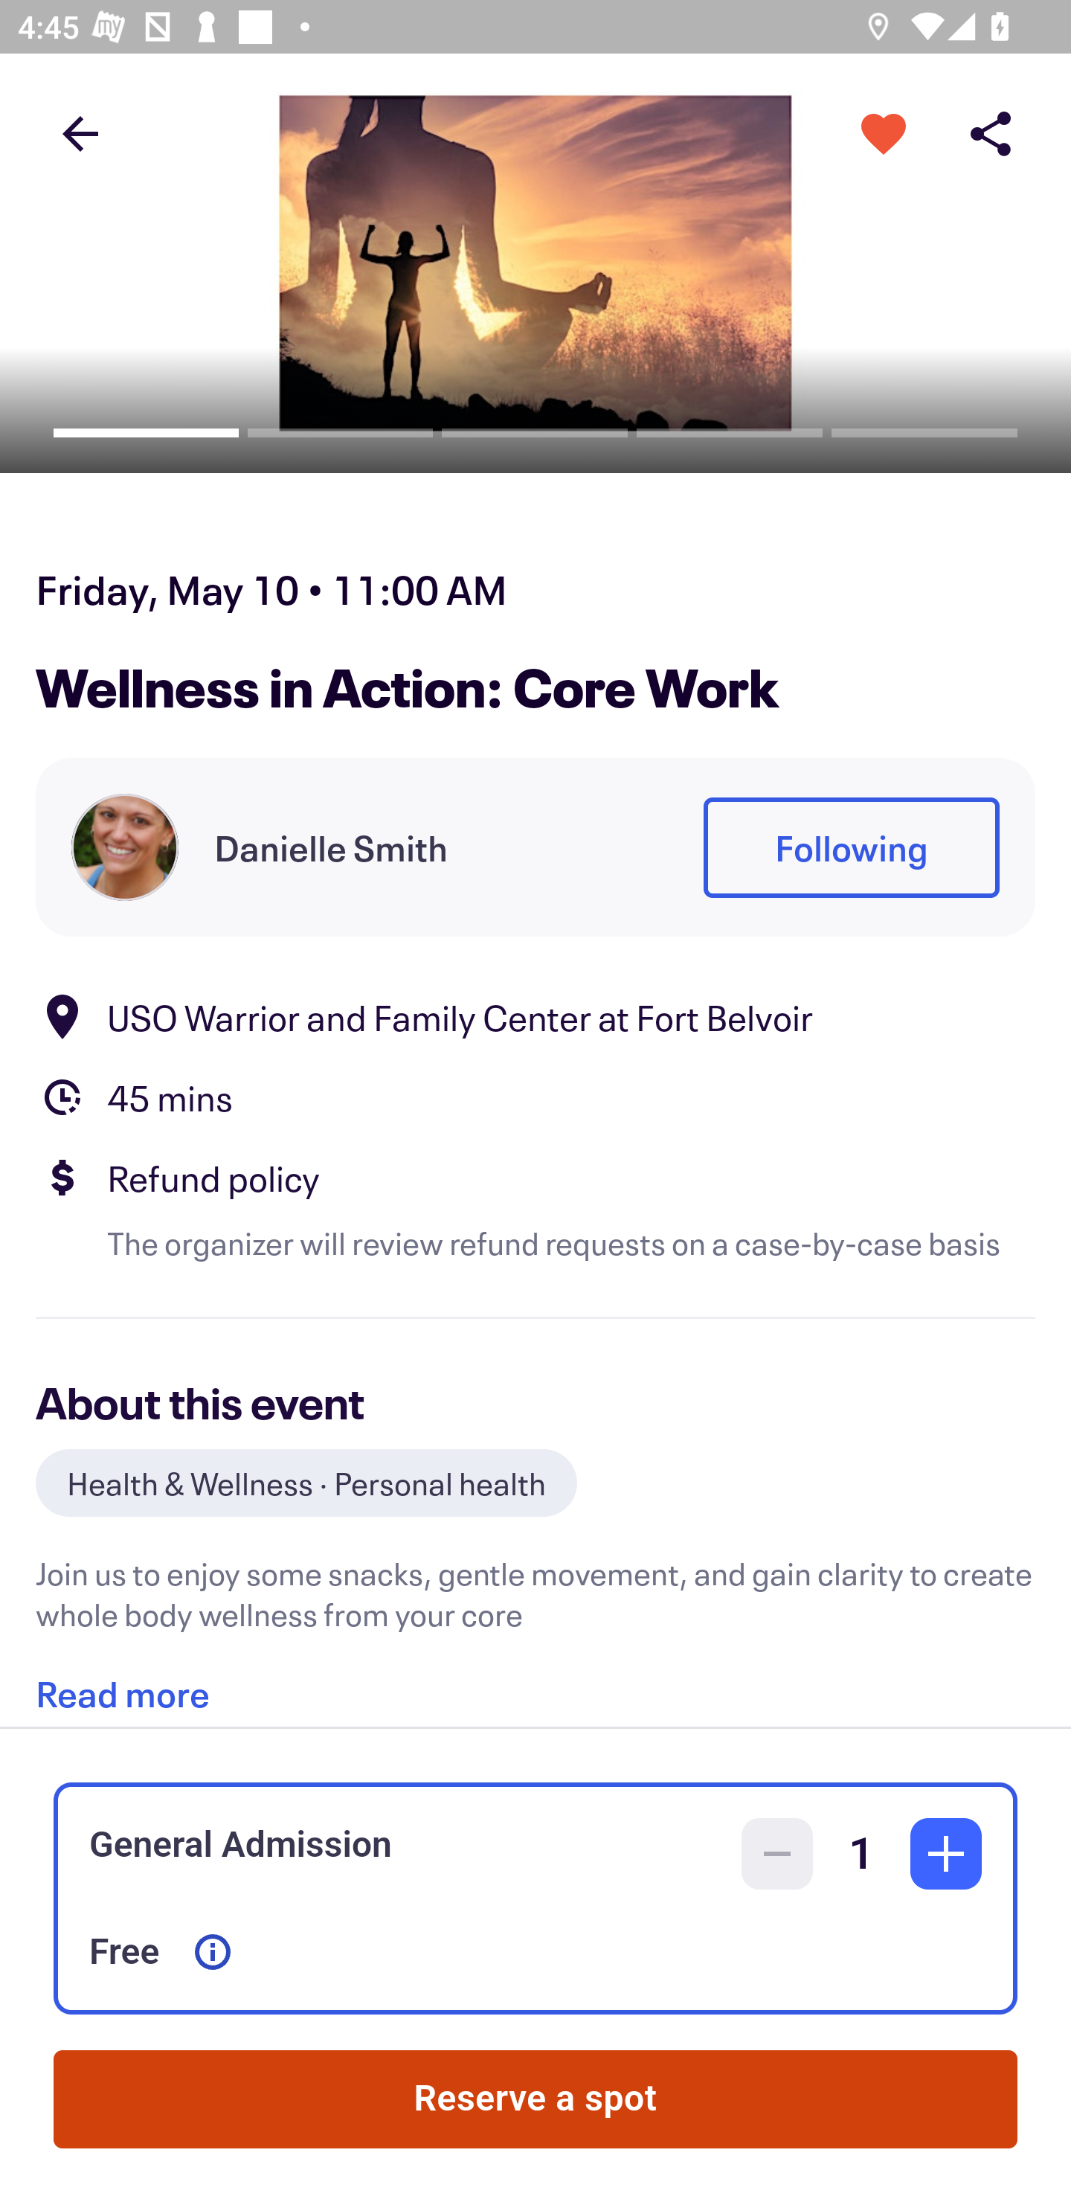  I want to click on Increase, so click(946, 1854).